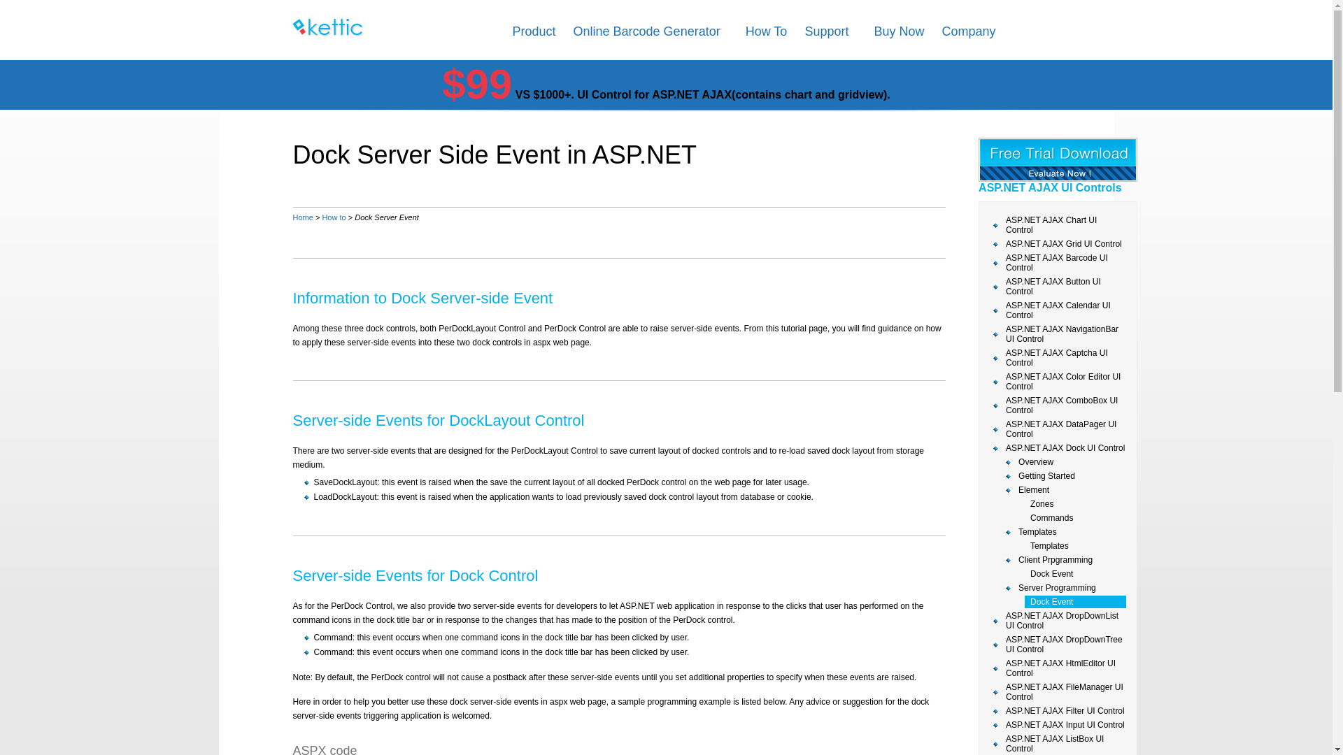 This screenshot has width=1343, height=755. Describe the element at coordinates (827, 35) in the screenshot. I see `Support` at that location.